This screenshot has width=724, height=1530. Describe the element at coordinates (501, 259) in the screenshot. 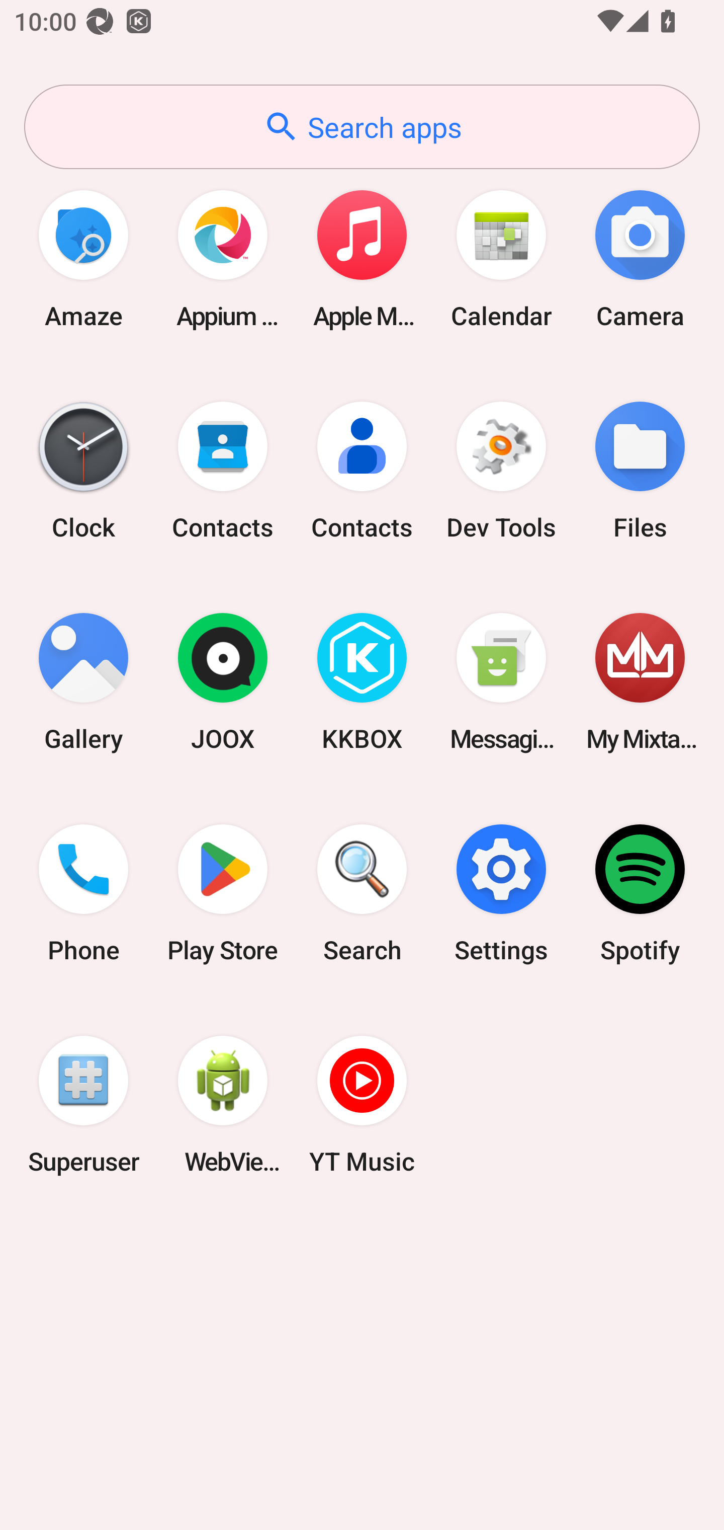

I see `Calendar` at that location.